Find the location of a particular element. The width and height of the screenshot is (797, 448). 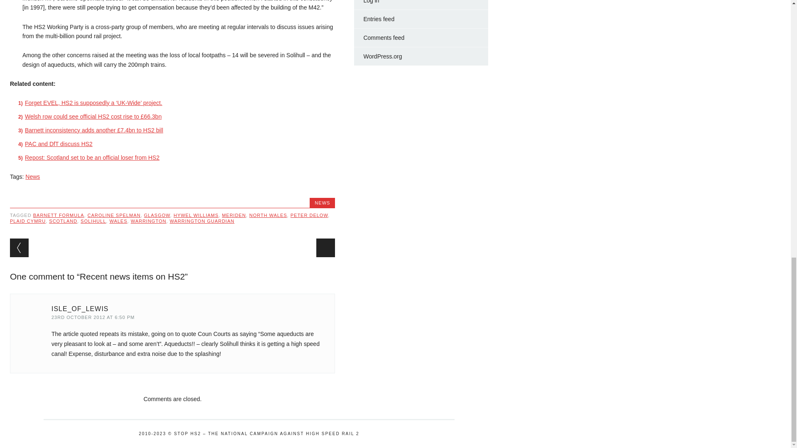

GLASGOW is located at coordinates (157, 215).